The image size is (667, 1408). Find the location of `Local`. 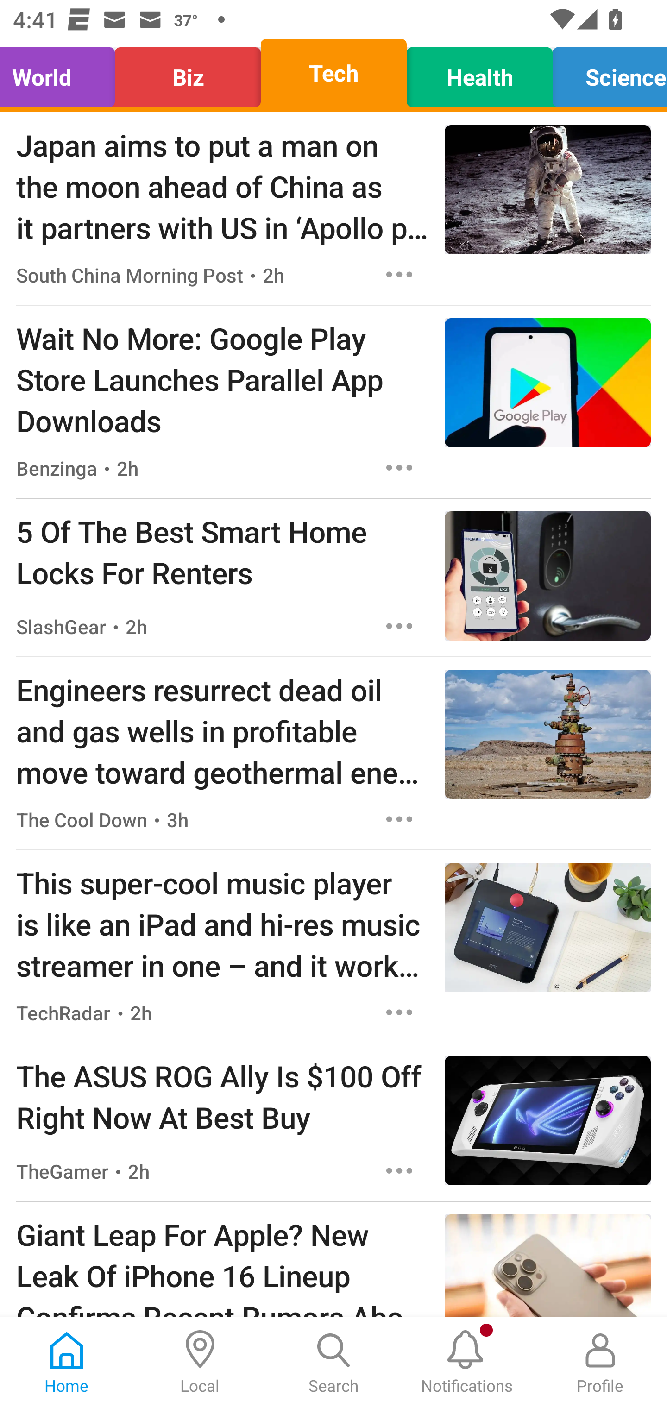

Local is located at coordinates (200, 1363).